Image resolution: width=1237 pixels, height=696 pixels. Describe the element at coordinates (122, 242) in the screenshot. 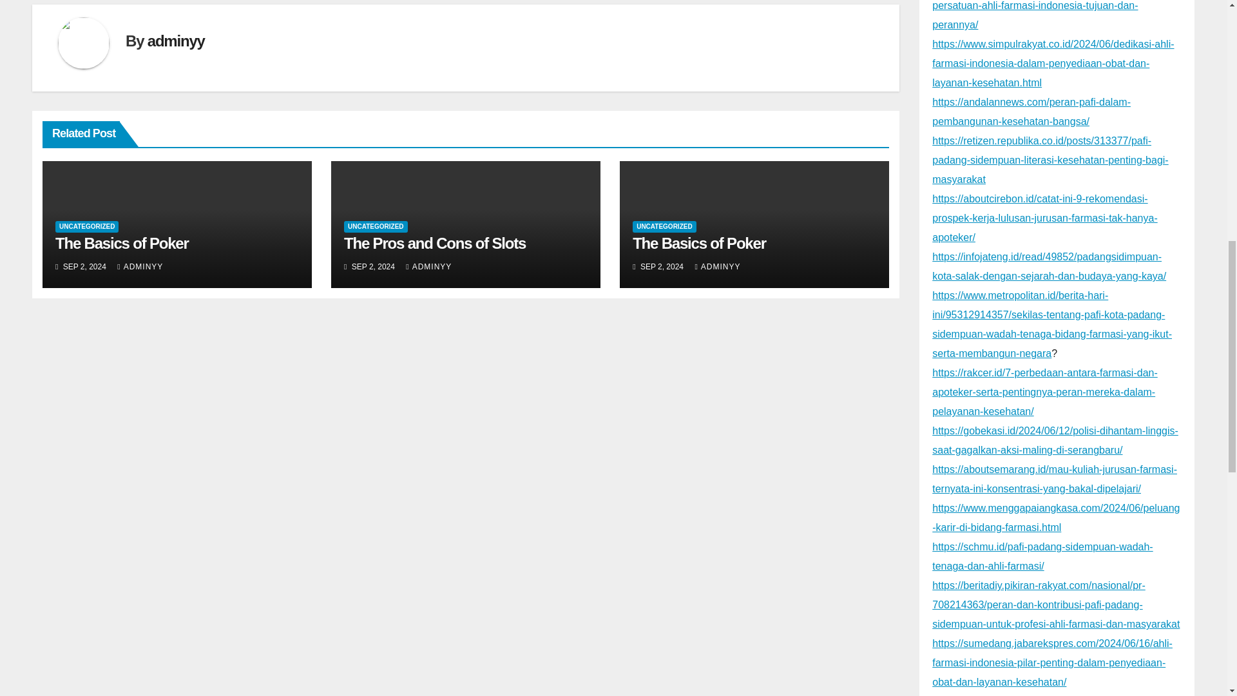

I see `The Basics of Poker` at that location.